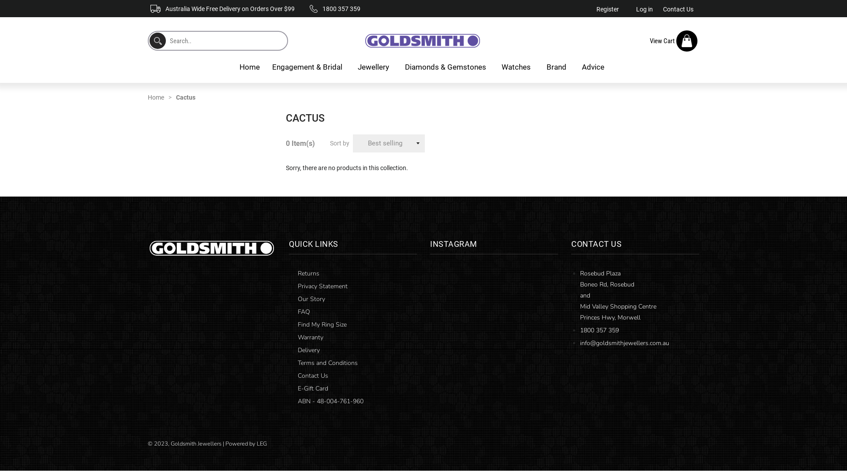 Image resolution: width=847 pixels, height=476 pixels. What do you see at coordinates (197, 444) in the screenshot?
I see `Goldsmith Jewellers` at bounding box center [197, 444].